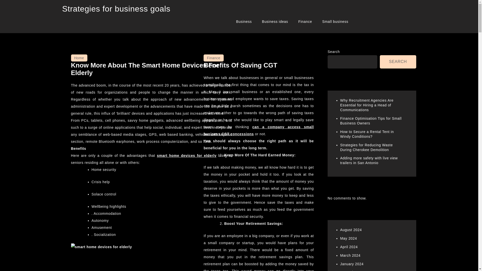  What do you see at coordinates (187, 156) in the screenshot?
I see `smart home devices for elderly` at bounding box center [187, 156].